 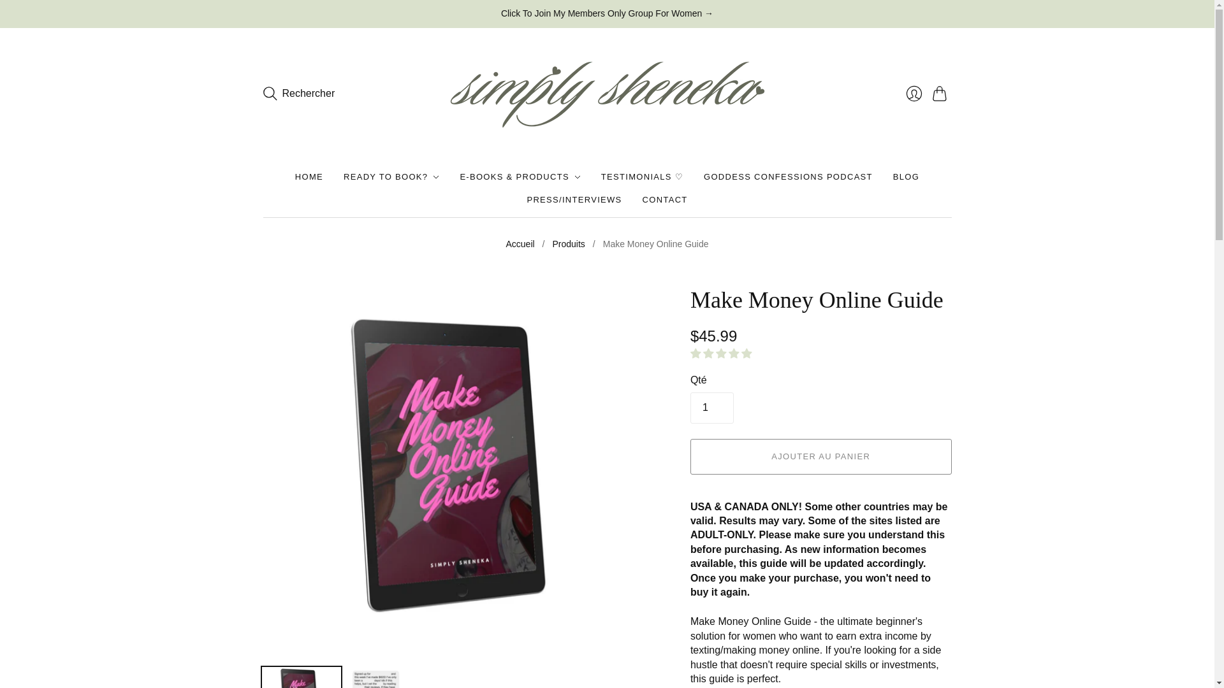 What do you see at coordinates (913, 94) in the screenshot?
I see `Se connecter` at bounding box center [913, 94].